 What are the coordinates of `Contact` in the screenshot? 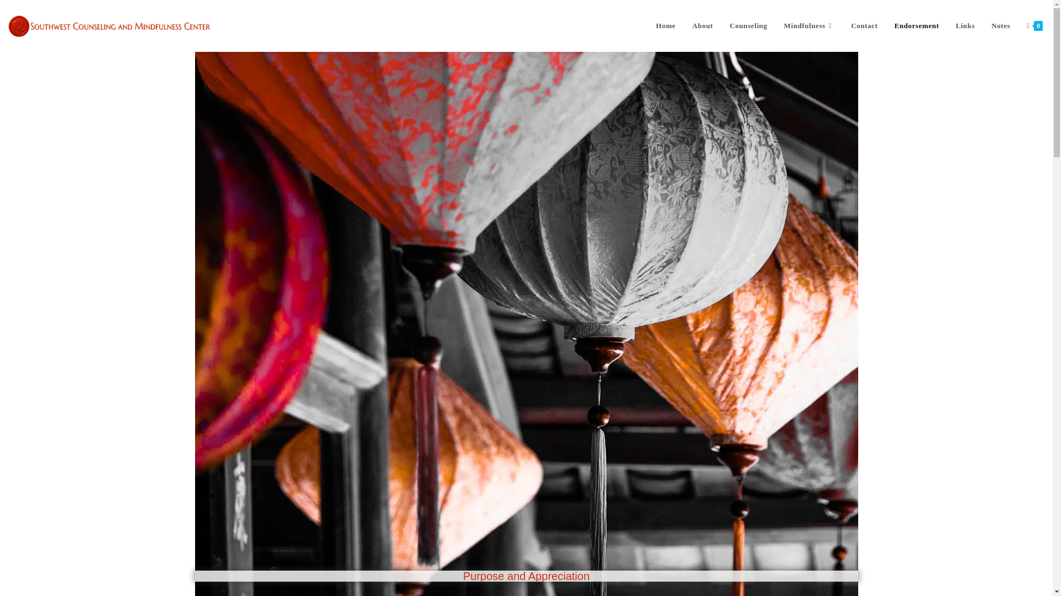 It's located at (864, 25).